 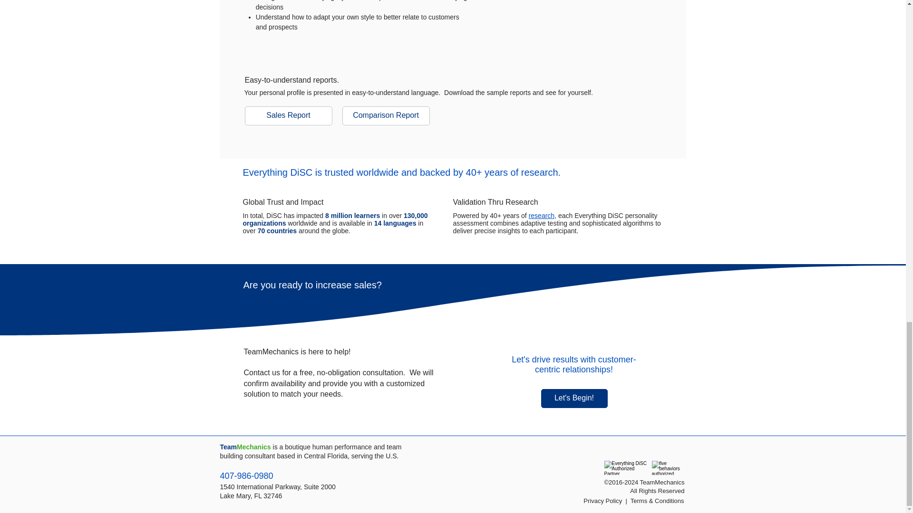 What do you see at coordinates (602, 501) in the screenshot?
I see `Privacy Policy` at bounding box center [602, 501].